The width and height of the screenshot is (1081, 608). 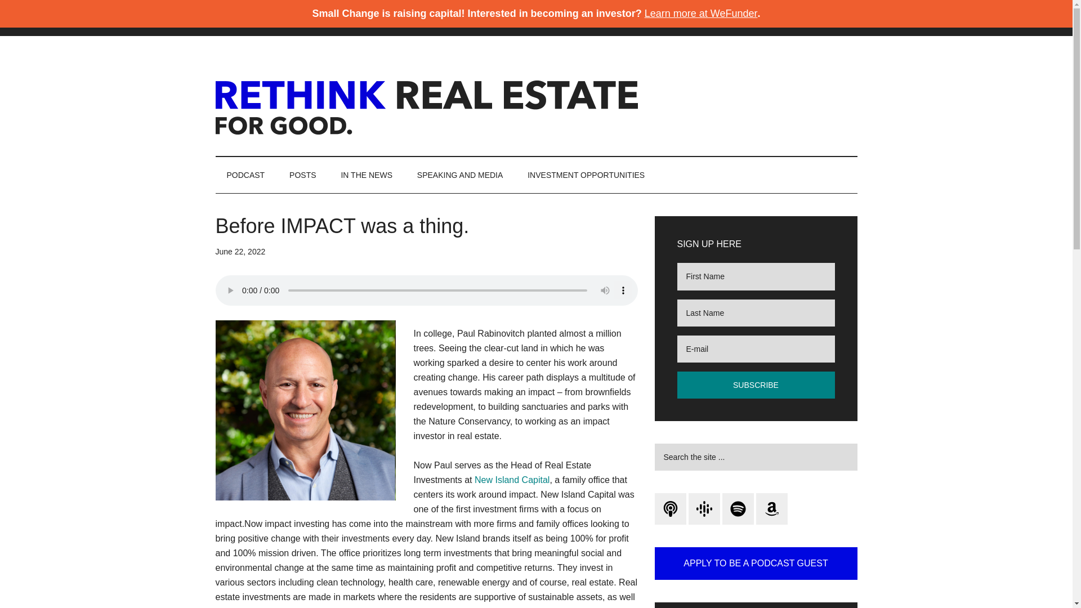 What do you see at coordinates (586, 175) in the screenshot?
I see `INVESTMENT OPPORTUNITIES` at bounding box center [586, 175].